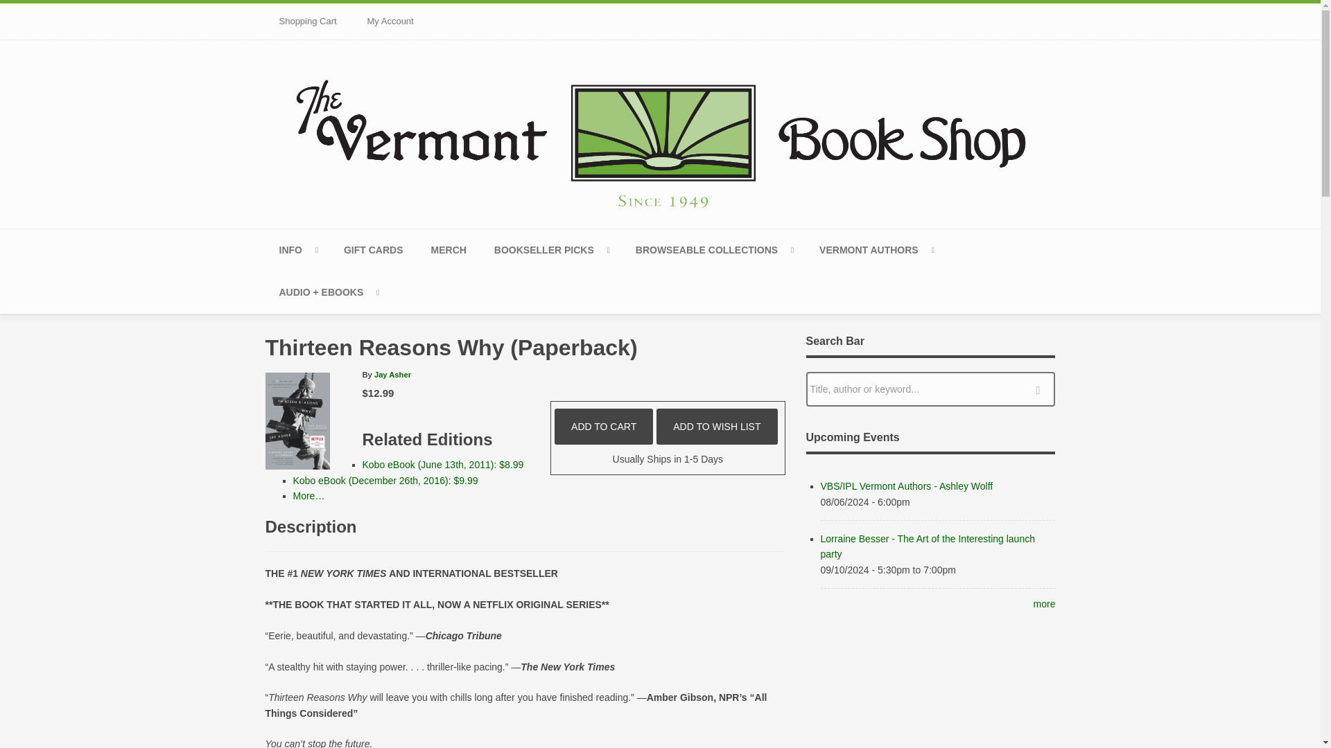 This screenshot has width=1331, height=748. I want to click on GIFT CARDS, so click(374, 250).